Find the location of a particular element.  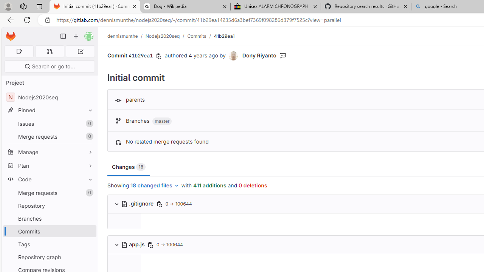

Repository is located at coordinates (49, 206).